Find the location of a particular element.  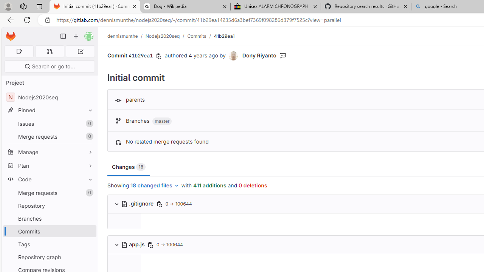

Repository is located at coordinates (49, 206).